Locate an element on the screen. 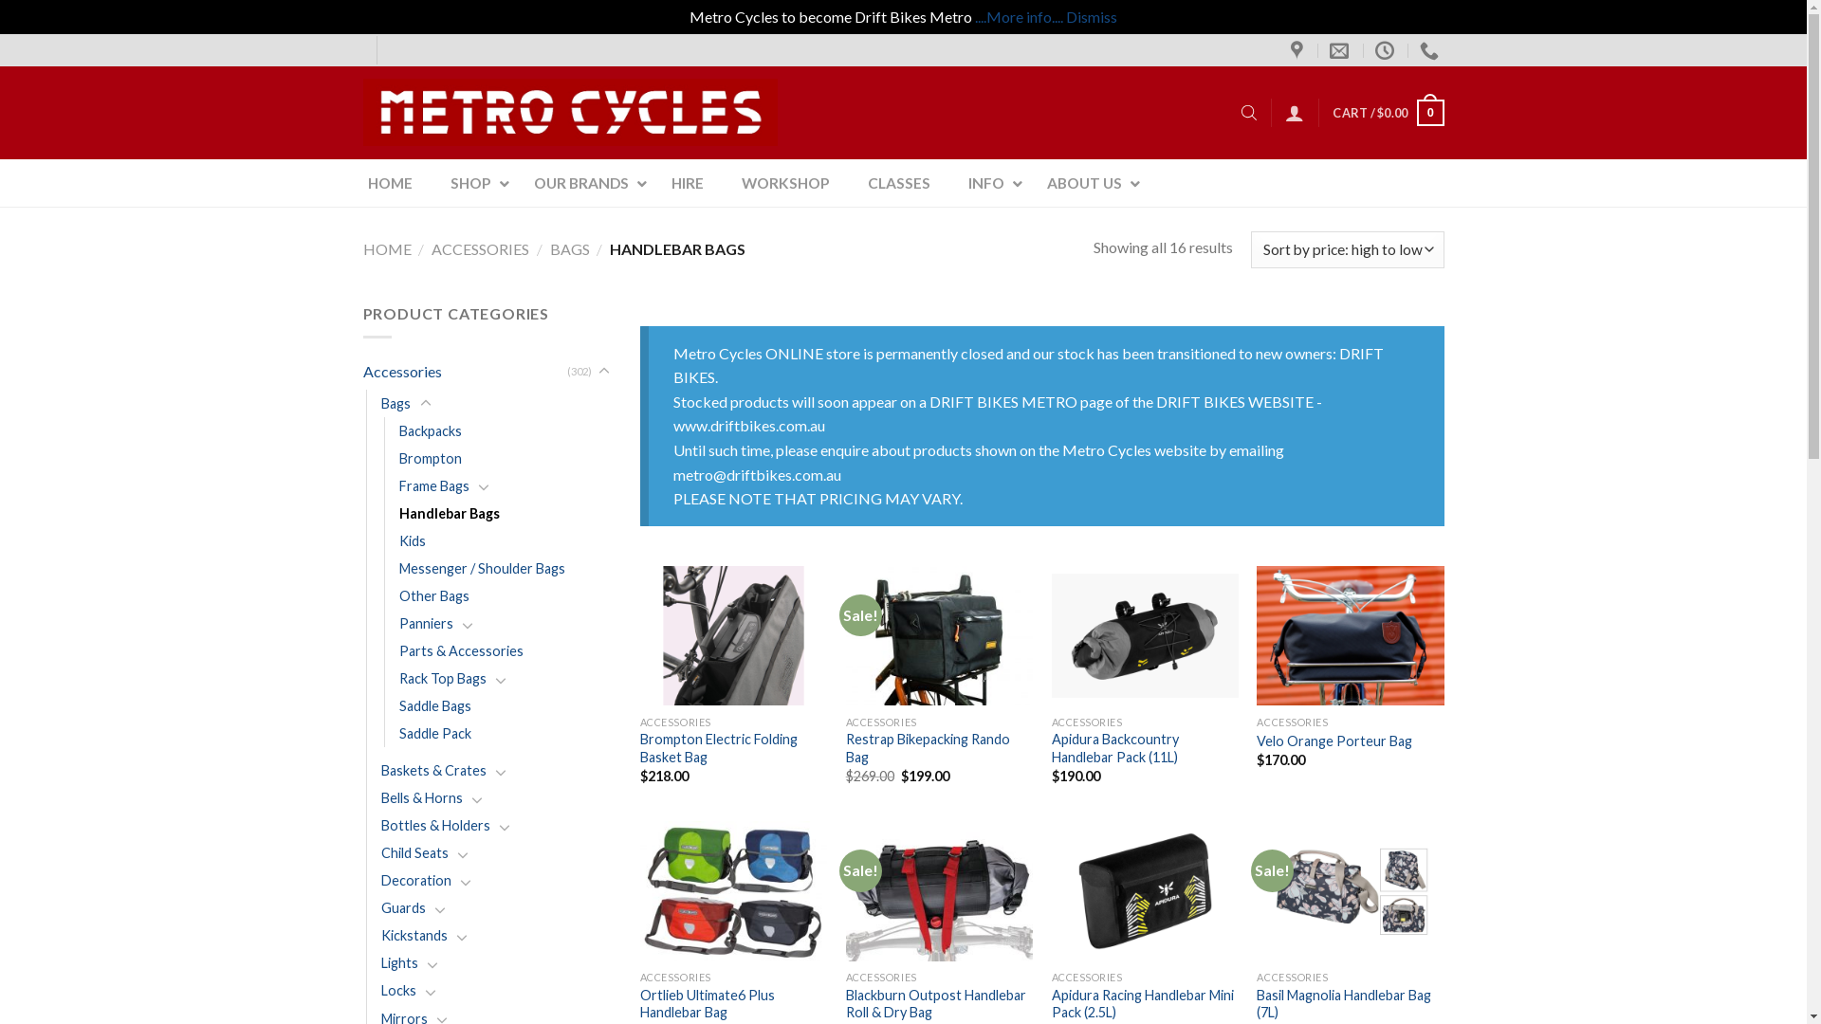 The height and width of the screenshot is (1024, 1821). Apidura Racing Handlebar Mini Pack (2.5L) is located at coordinates (1146, 1005).